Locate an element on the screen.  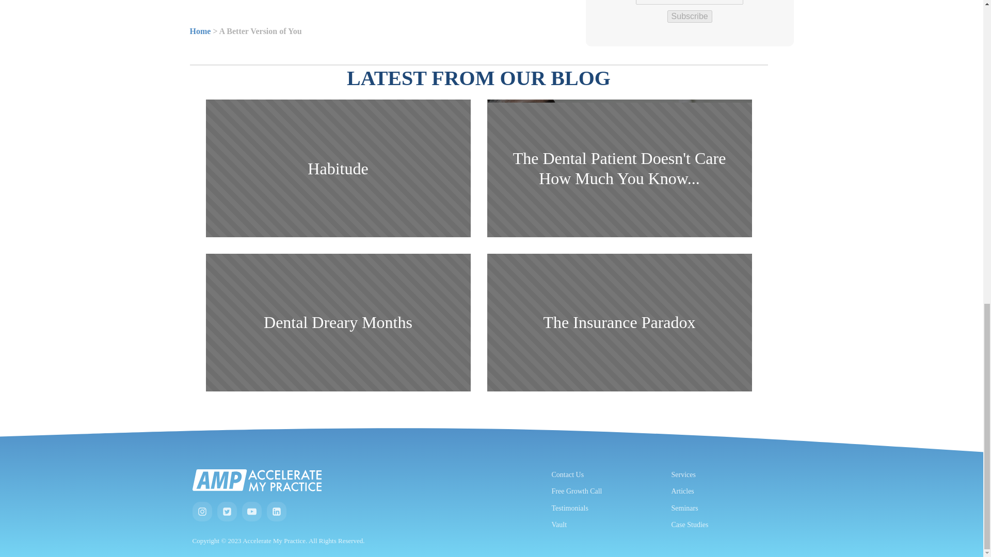
Contact Us is located at coordinates (567, 475).